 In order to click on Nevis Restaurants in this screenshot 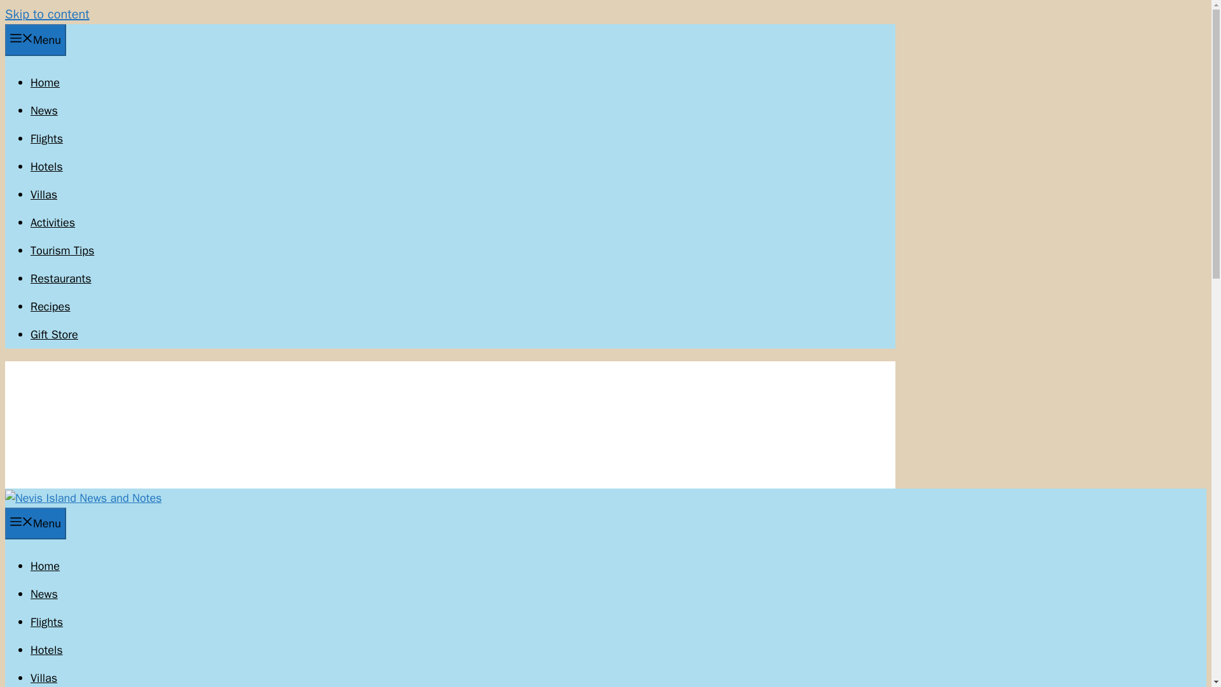, I will do `click(61, 279)`.